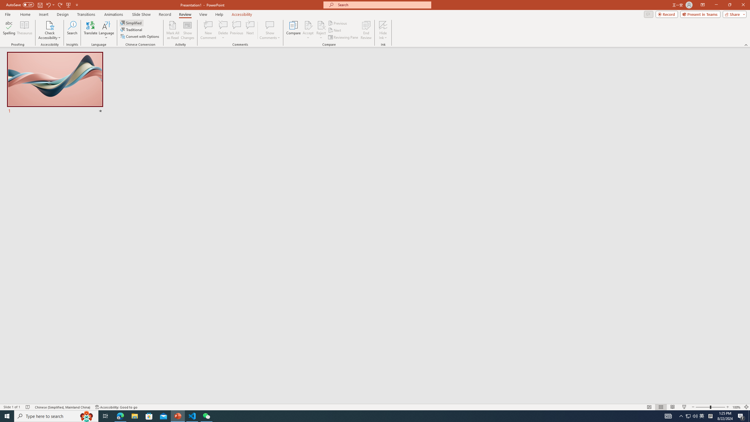  I want to click on Show Changes, so click(187, 30).